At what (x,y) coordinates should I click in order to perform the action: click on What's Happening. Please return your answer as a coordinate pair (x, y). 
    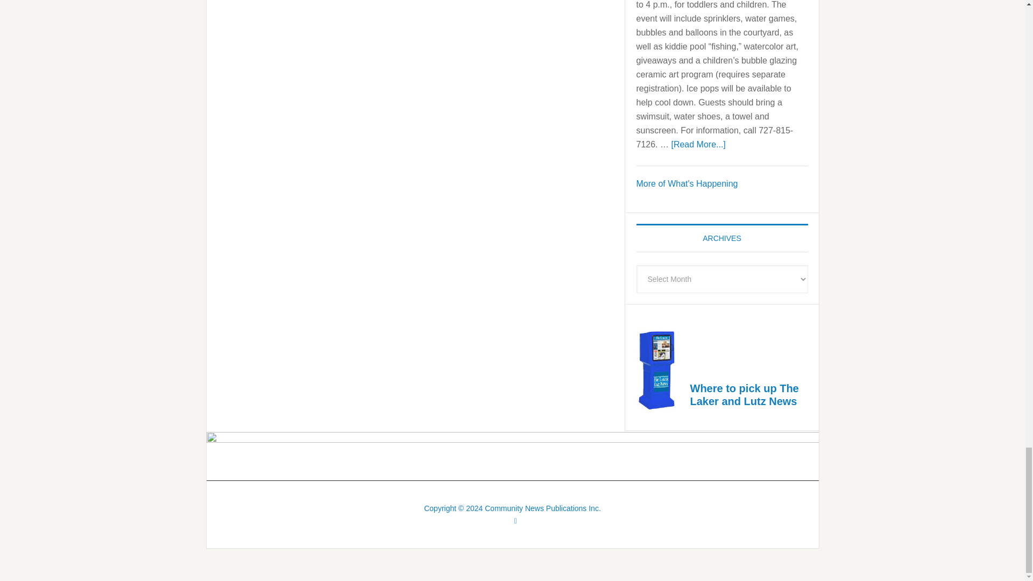
    Looking at the image, I should click on (687, 183).